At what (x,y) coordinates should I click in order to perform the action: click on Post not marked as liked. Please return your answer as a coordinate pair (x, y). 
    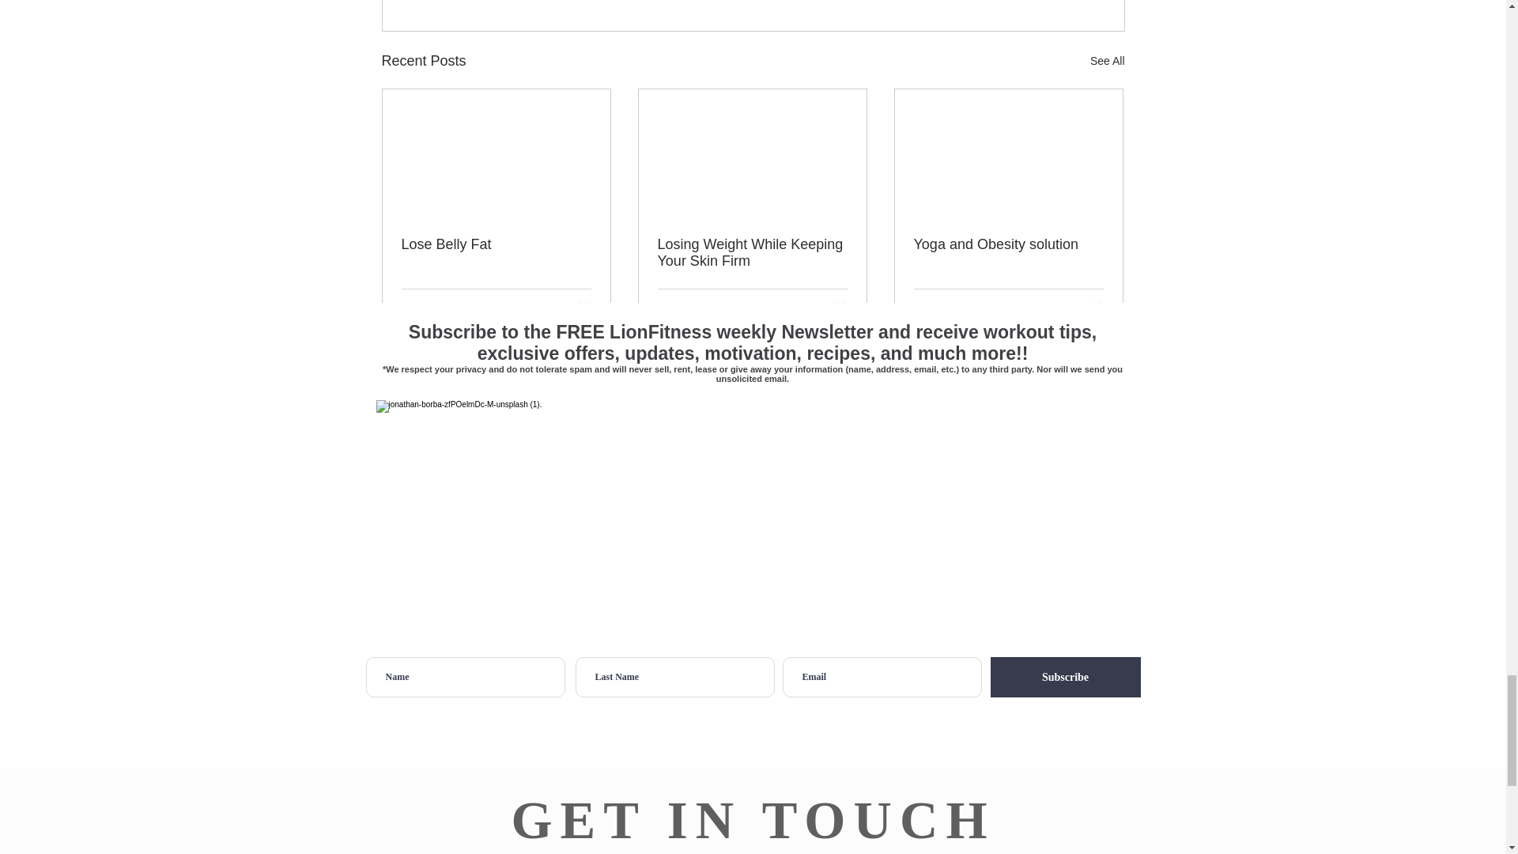
    Looking at the image, I should click on (582, 308).